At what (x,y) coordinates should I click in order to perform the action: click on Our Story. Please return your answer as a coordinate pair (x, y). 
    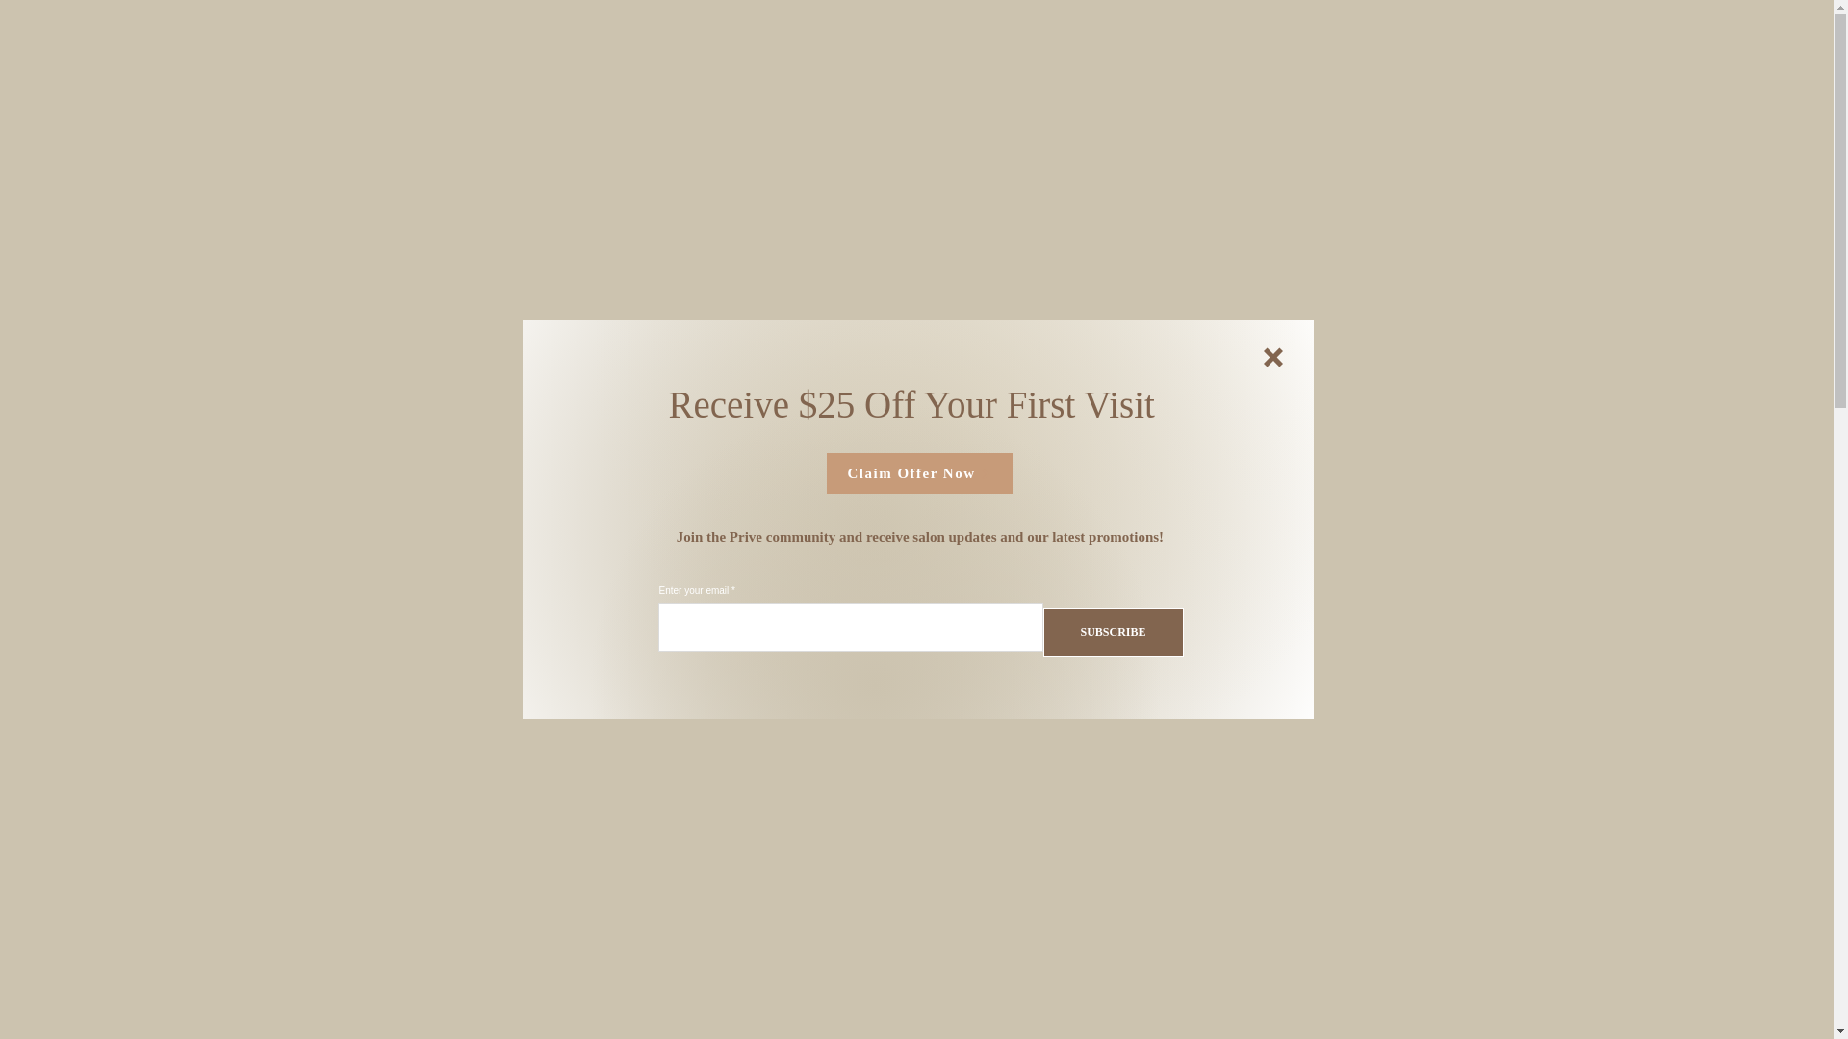
    Looking at the image, I should click on (455, 24).